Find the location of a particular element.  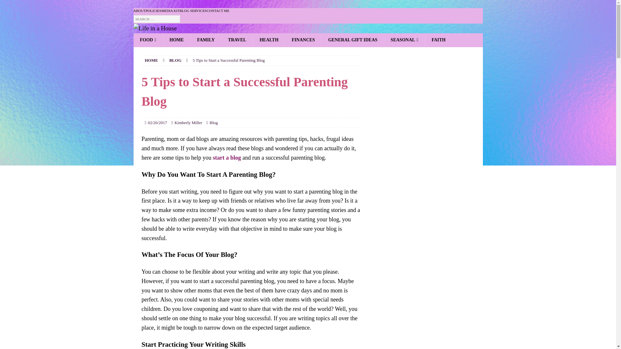

FINANCES is located at coordinates (303, 40).